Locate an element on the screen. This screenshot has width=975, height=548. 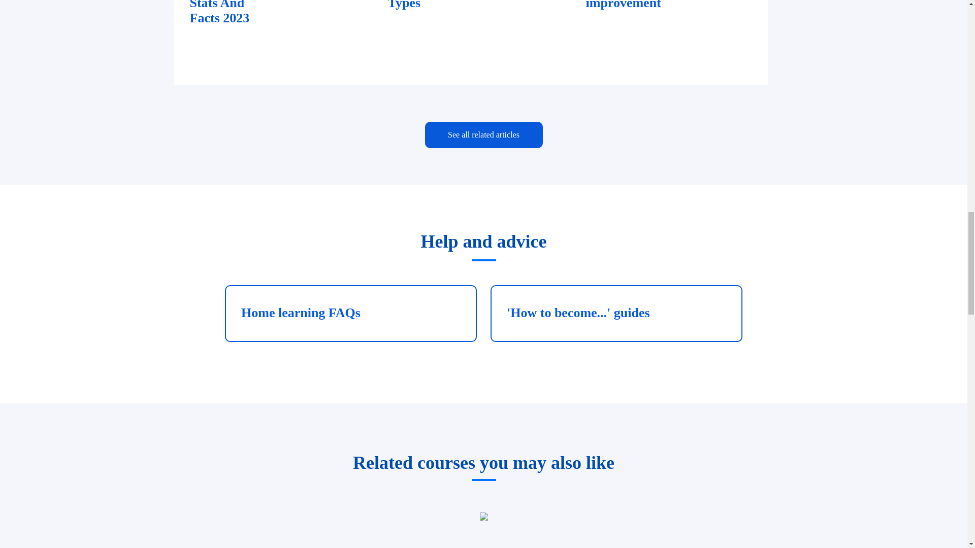
Home learning FAQs is located at coordinates (483, 134).